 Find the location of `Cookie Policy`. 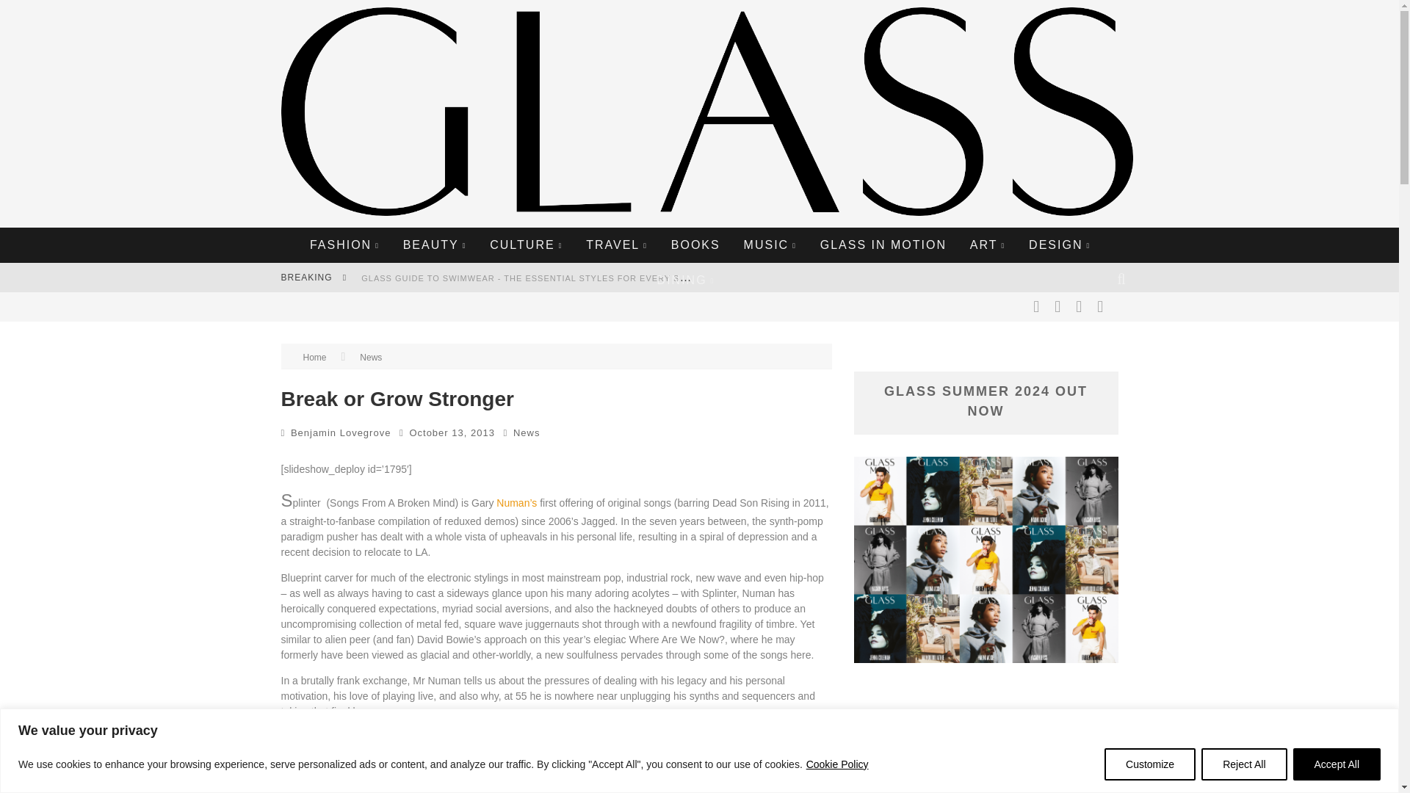

Cookie Policy is located at coordinates (837, 764).